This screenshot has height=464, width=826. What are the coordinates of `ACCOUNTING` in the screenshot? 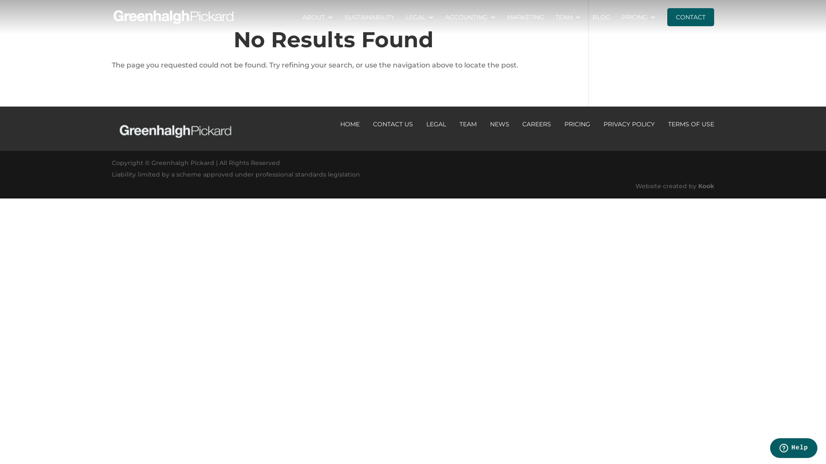 It's located at (471, 24).